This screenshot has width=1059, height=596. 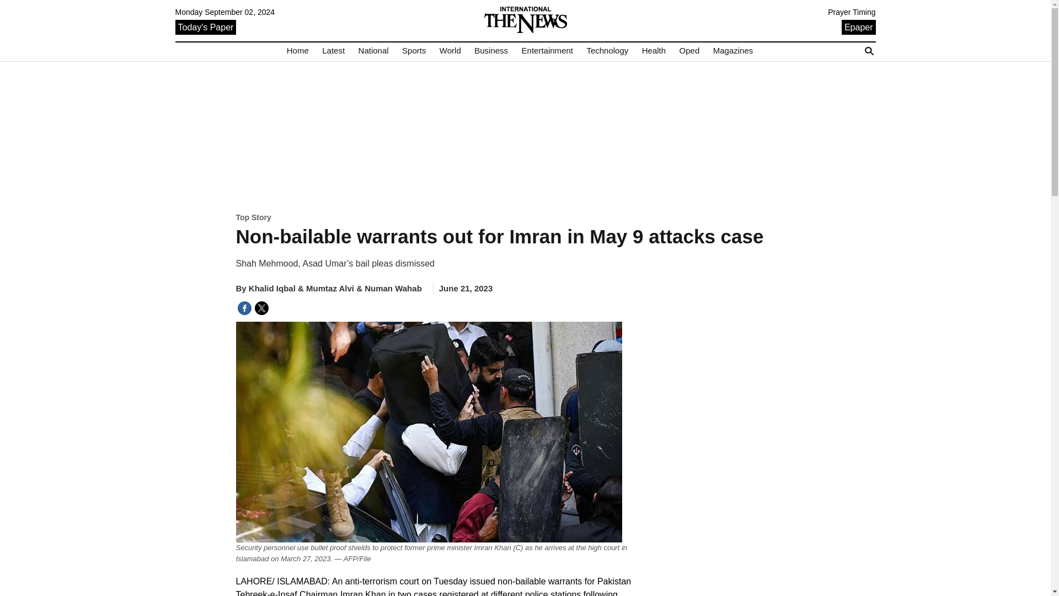 I want to click on Sports, so click(x=414, y=51).